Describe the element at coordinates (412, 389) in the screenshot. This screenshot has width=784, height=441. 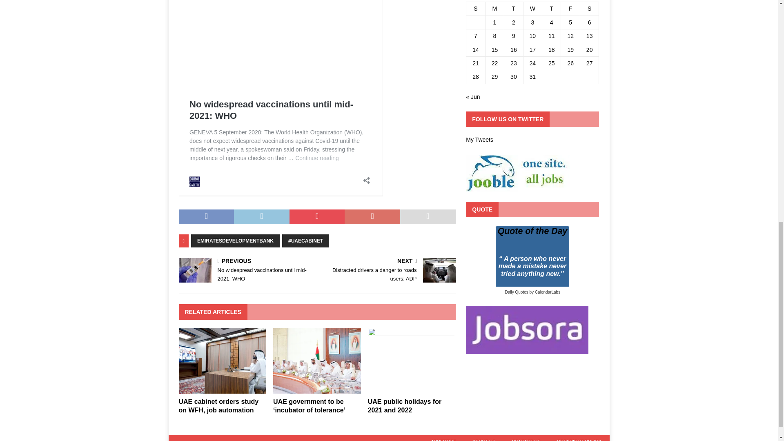
I see `UAE public holidays for 2021 and 2022` at that location.